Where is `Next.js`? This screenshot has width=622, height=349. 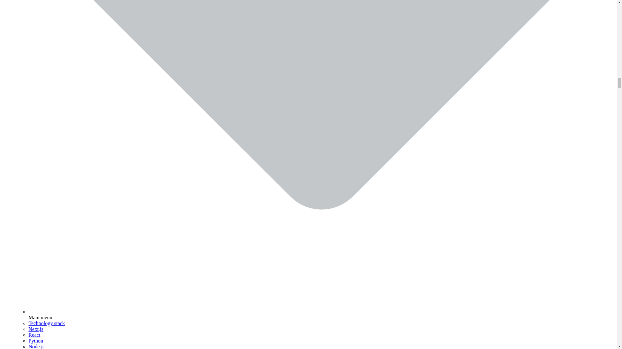
Next.js is located at coordinates (36, 329).